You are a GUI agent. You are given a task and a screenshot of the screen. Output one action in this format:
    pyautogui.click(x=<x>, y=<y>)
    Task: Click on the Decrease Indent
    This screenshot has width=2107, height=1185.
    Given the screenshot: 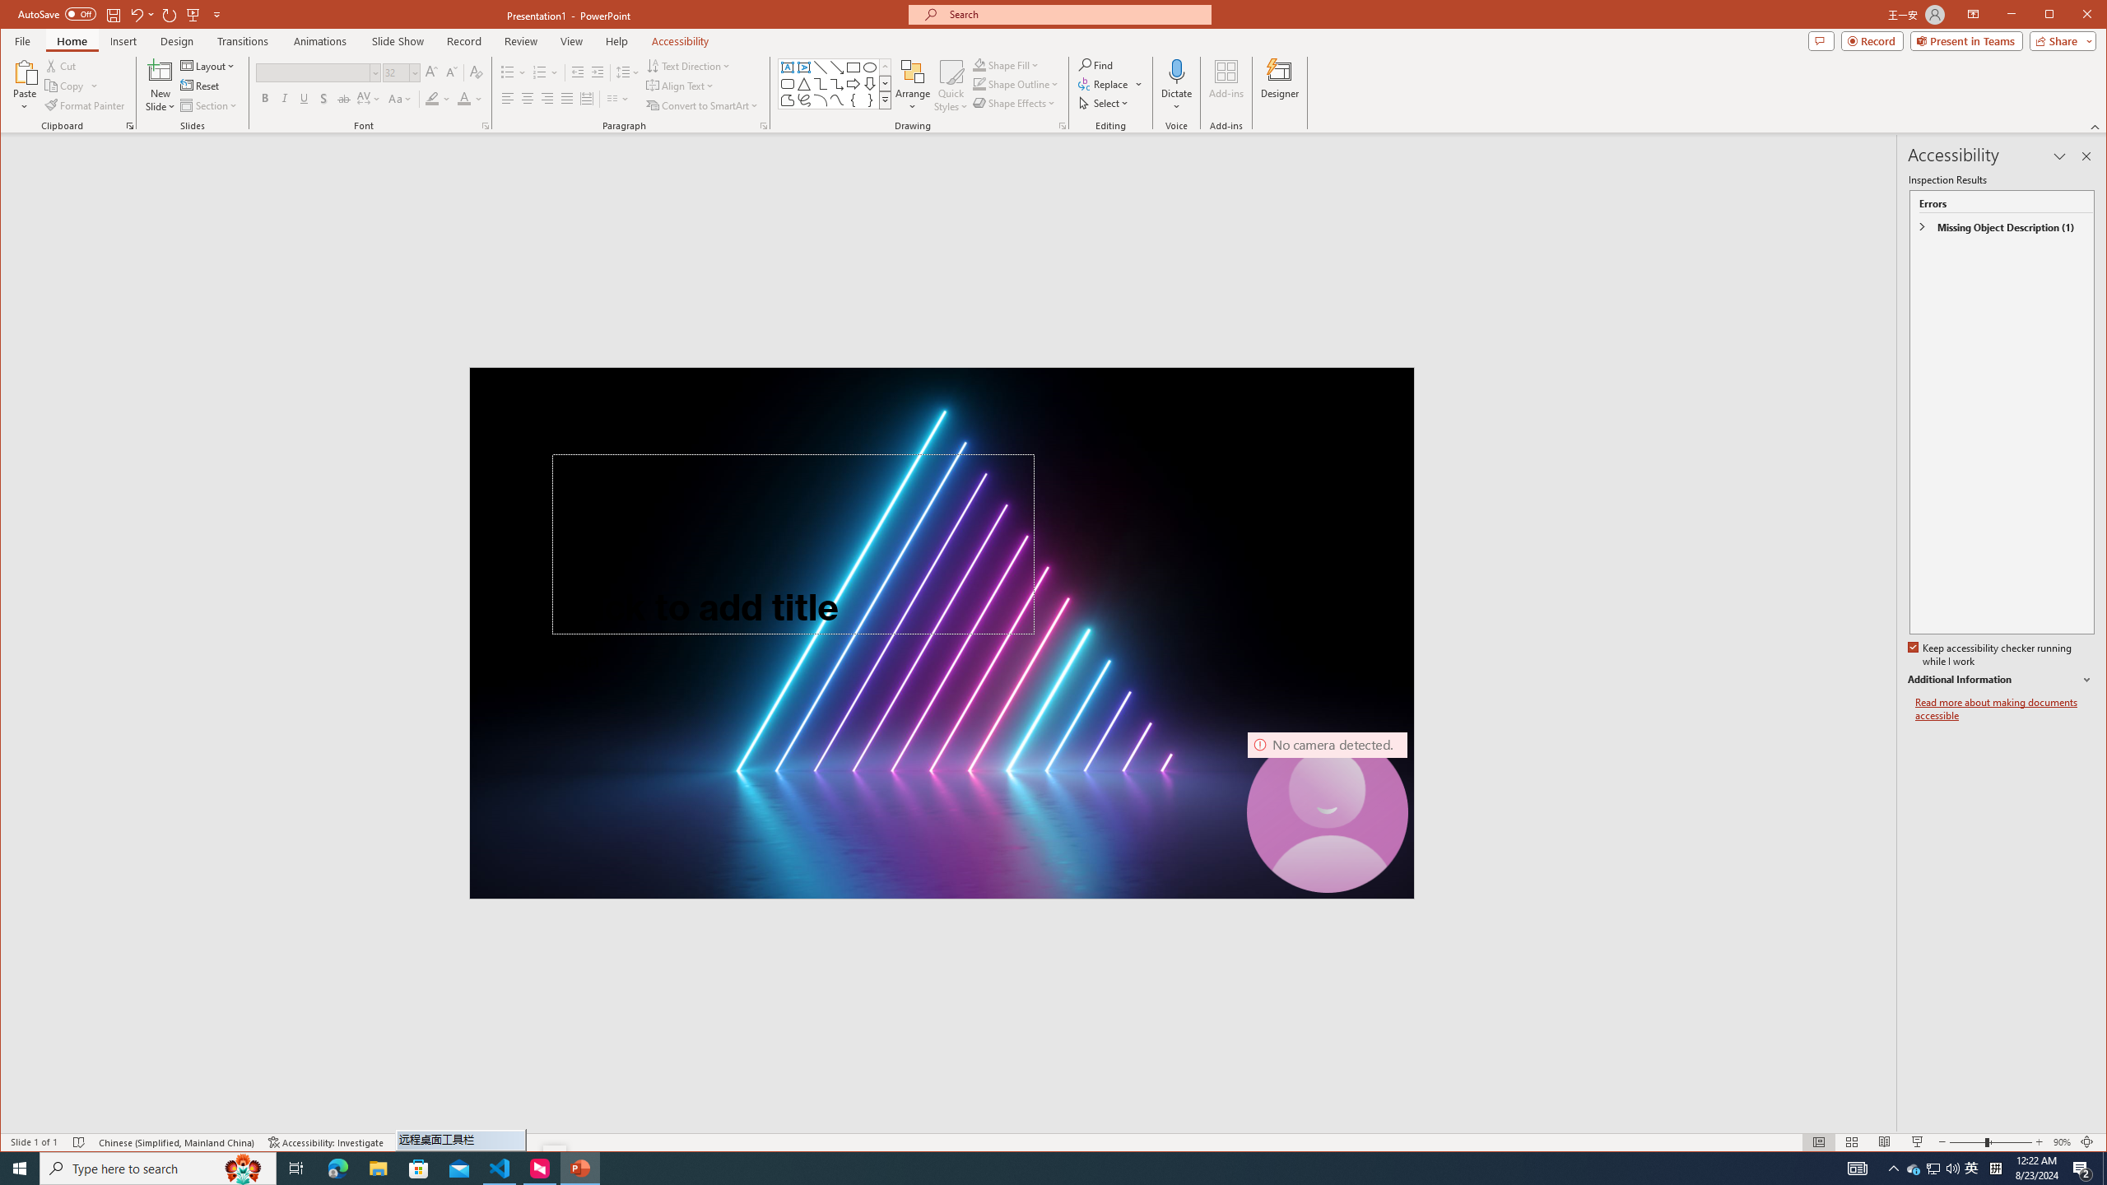 What is the action you would take?
    pyautogui.click(x=578, y=72)
    